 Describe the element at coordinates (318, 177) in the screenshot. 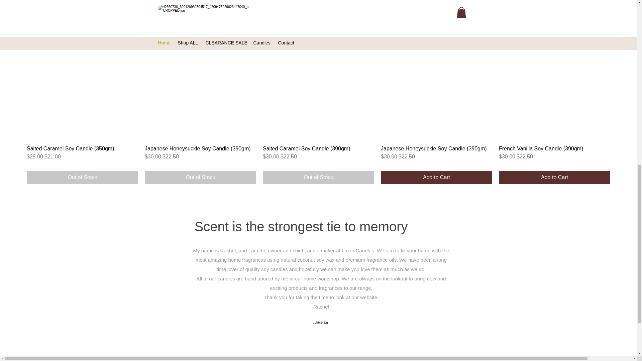

I see `Out of Stock` at that location.